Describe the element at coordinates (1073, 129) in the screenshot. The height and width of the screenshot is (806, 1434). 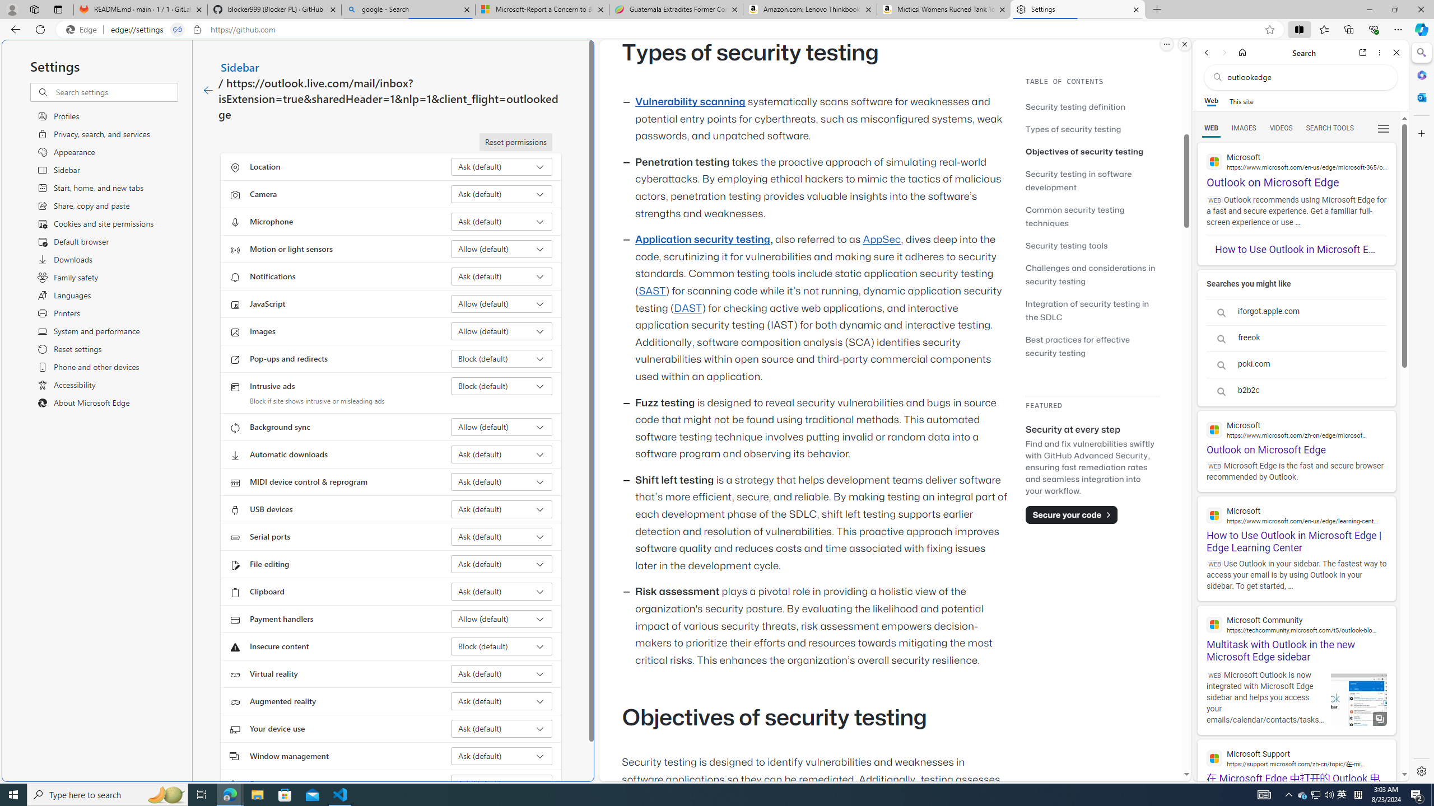
I see `Types of security testing` at that location.